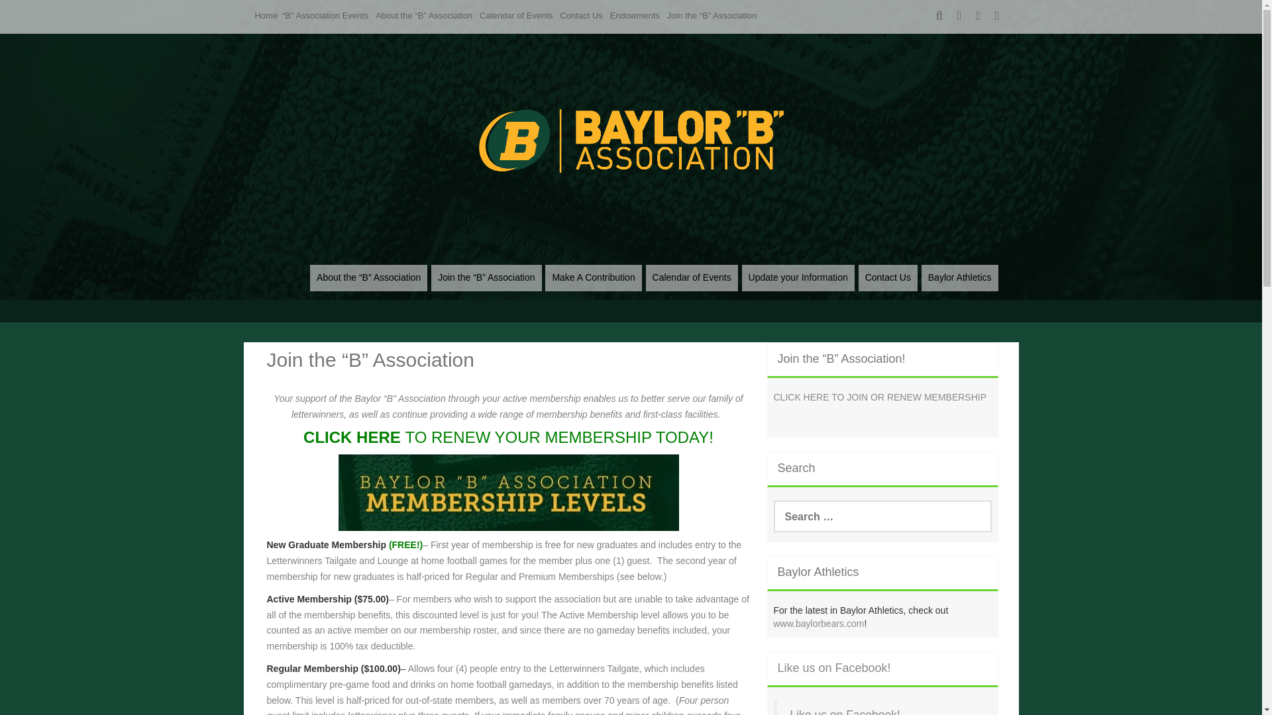 Image resolution: width=1272 pixels, height=715 pixels. What do you see at coordinates (635, 16) in the screenshot?
I see `Endowments` at bounding box center [635, 16].